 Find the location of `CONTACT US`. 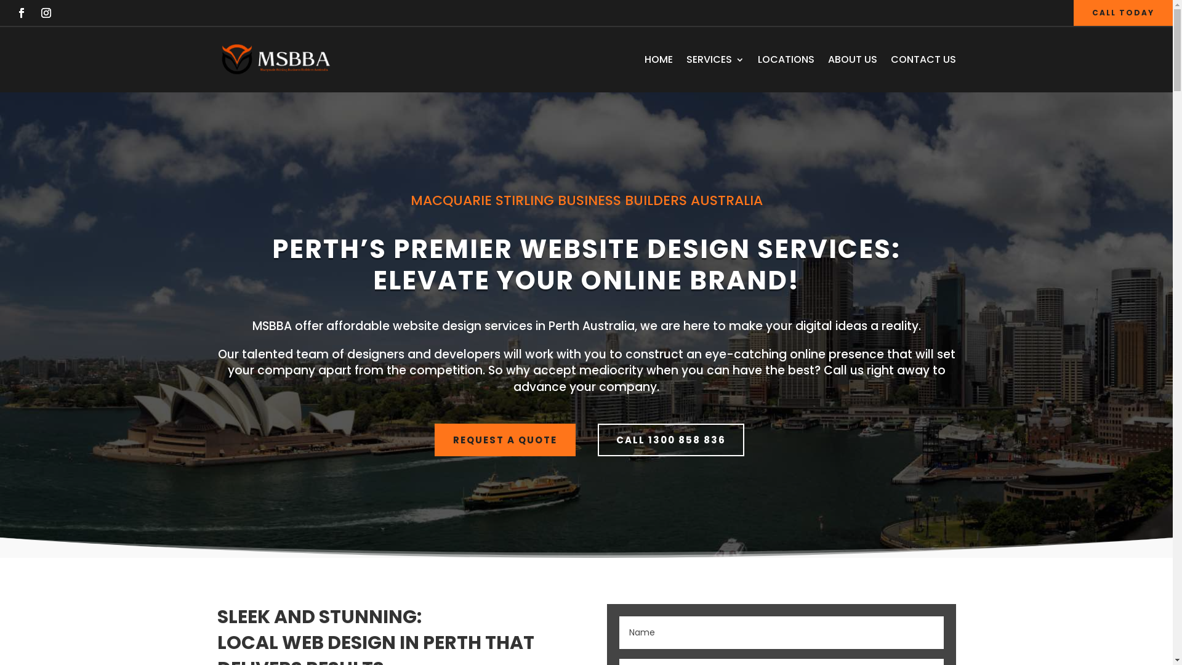

CONTACT US is located at coordinates (923, 60).